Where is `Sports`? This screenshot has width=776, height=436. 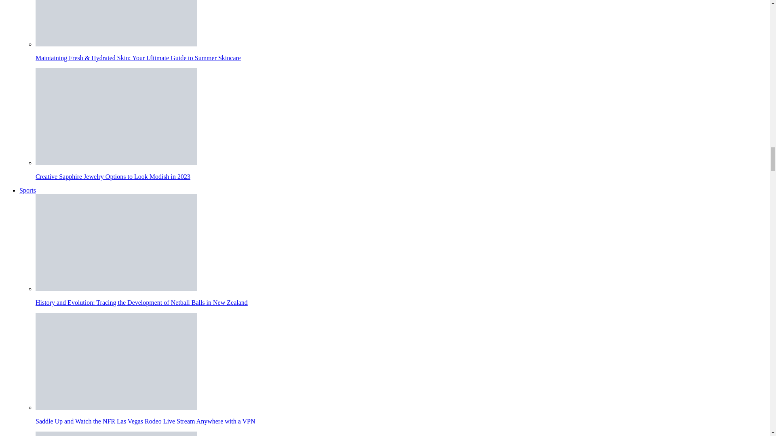
Sports is located at coordinates (27, 190).